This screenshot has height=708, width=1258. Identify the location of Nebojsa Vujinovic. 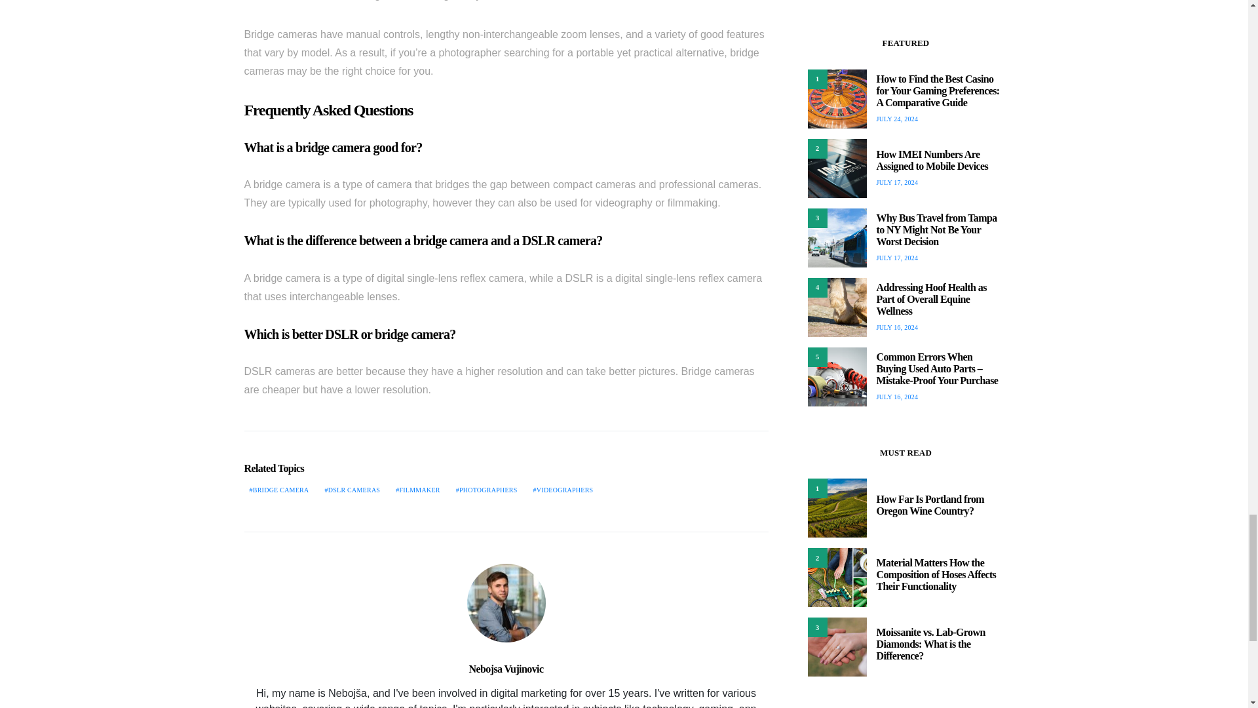
(506, 669).